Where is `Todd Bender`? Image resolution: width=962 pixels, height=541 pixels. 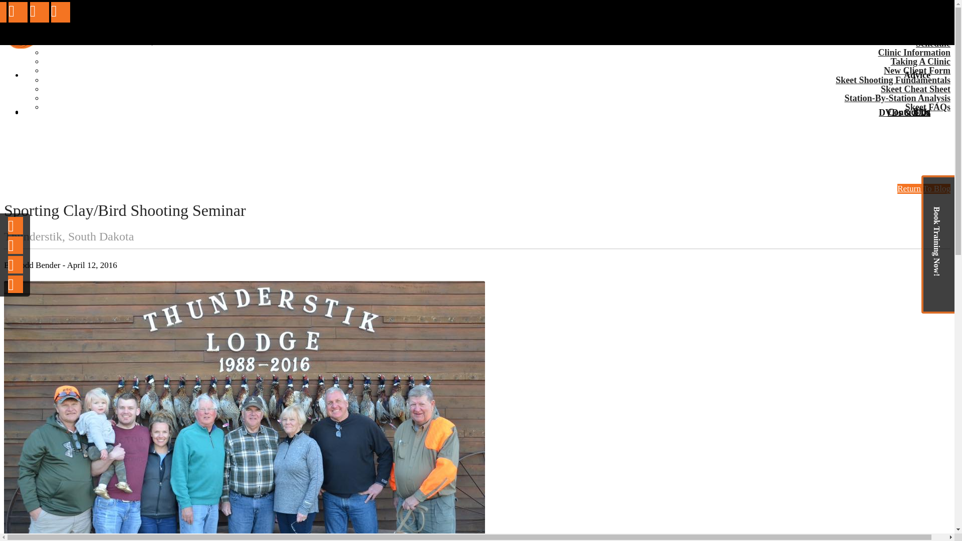
Todd Bender is located at coordinates (910, 1).